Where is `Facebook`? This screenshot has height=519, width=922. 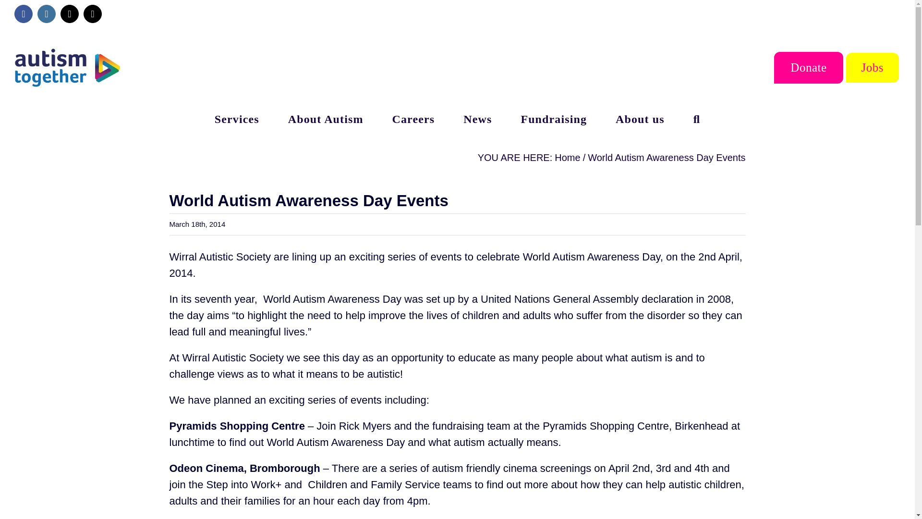
Facebook is located at coordinates (23, 13).